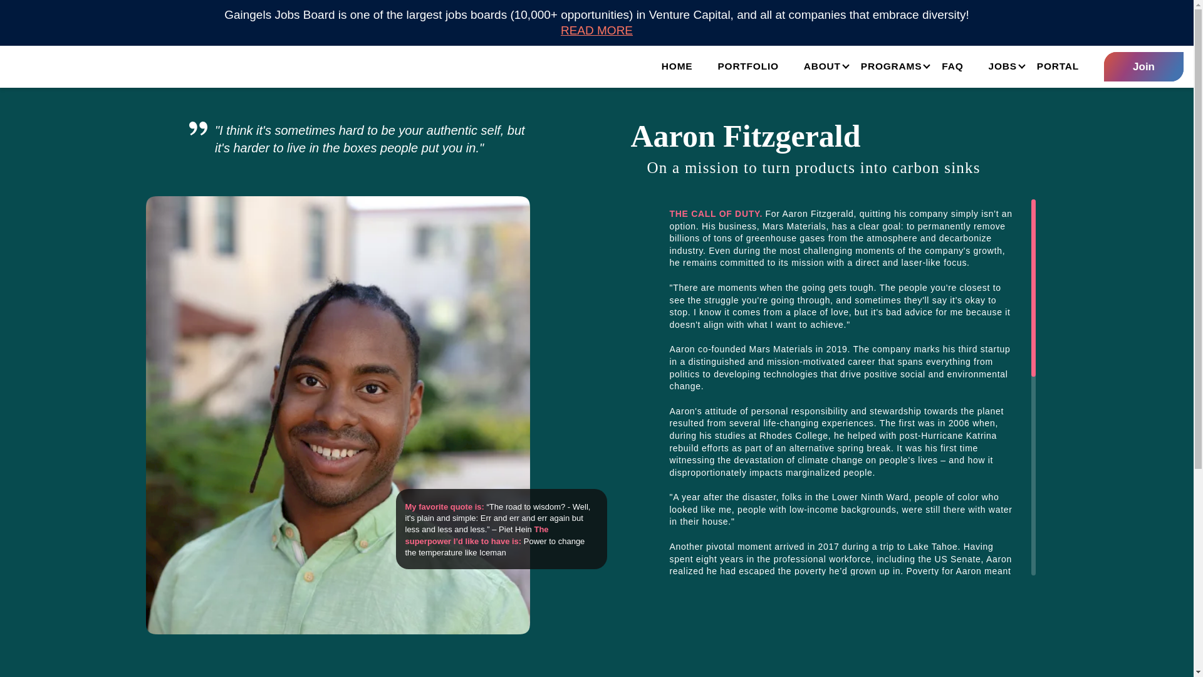  What do you see at coordinates (1144, 66) in the screenshot?
I see `Join` at bounding box center [1144, 66].